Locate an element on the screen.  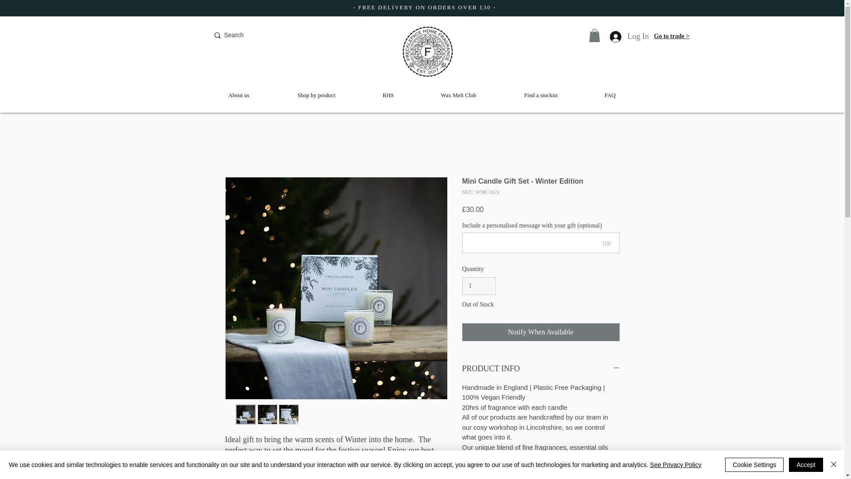
Log In is located at coordinates (621, 36).